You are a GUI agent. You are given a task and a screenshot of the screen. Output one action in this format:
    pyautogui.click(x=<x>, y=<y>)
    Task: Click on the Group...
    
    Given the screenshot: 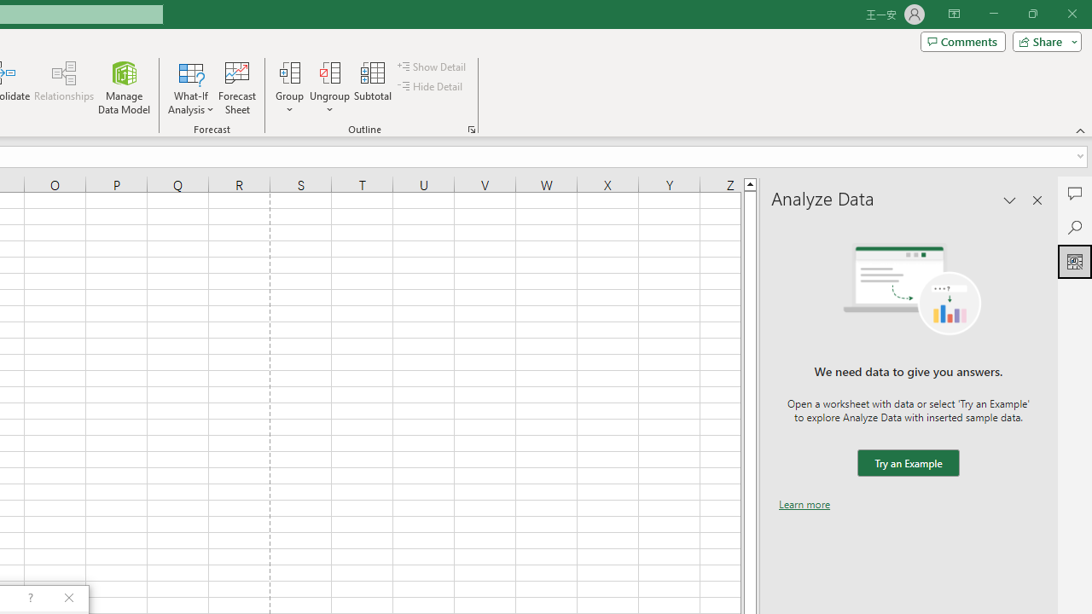 What is the action you would take?
    pyautogui.click(x=289, y=72)
    